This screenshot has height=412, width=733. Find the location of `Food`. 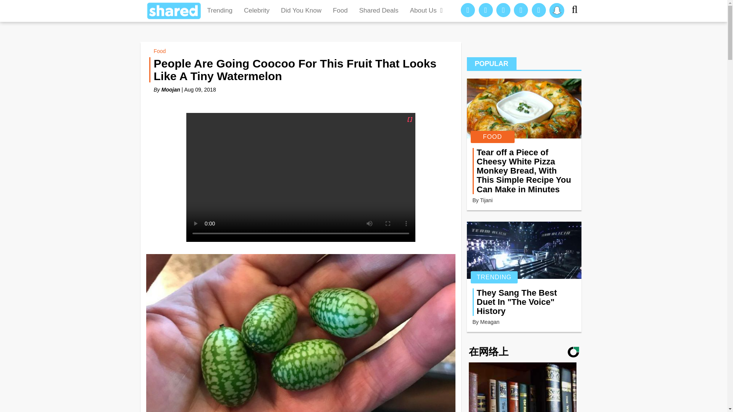

Food is located at coordinates (159, 51).